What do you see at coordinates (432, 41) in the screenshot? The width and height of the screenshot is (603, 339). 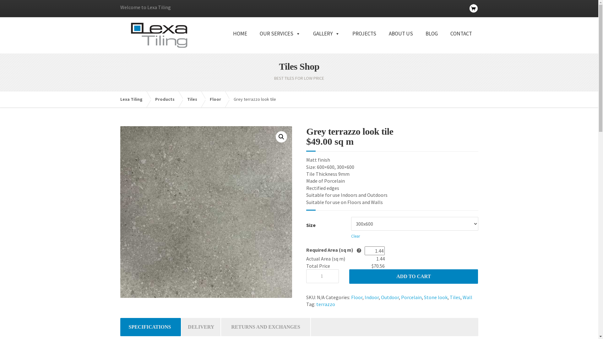 I see `BLOG` at bounding box center [432, 41].